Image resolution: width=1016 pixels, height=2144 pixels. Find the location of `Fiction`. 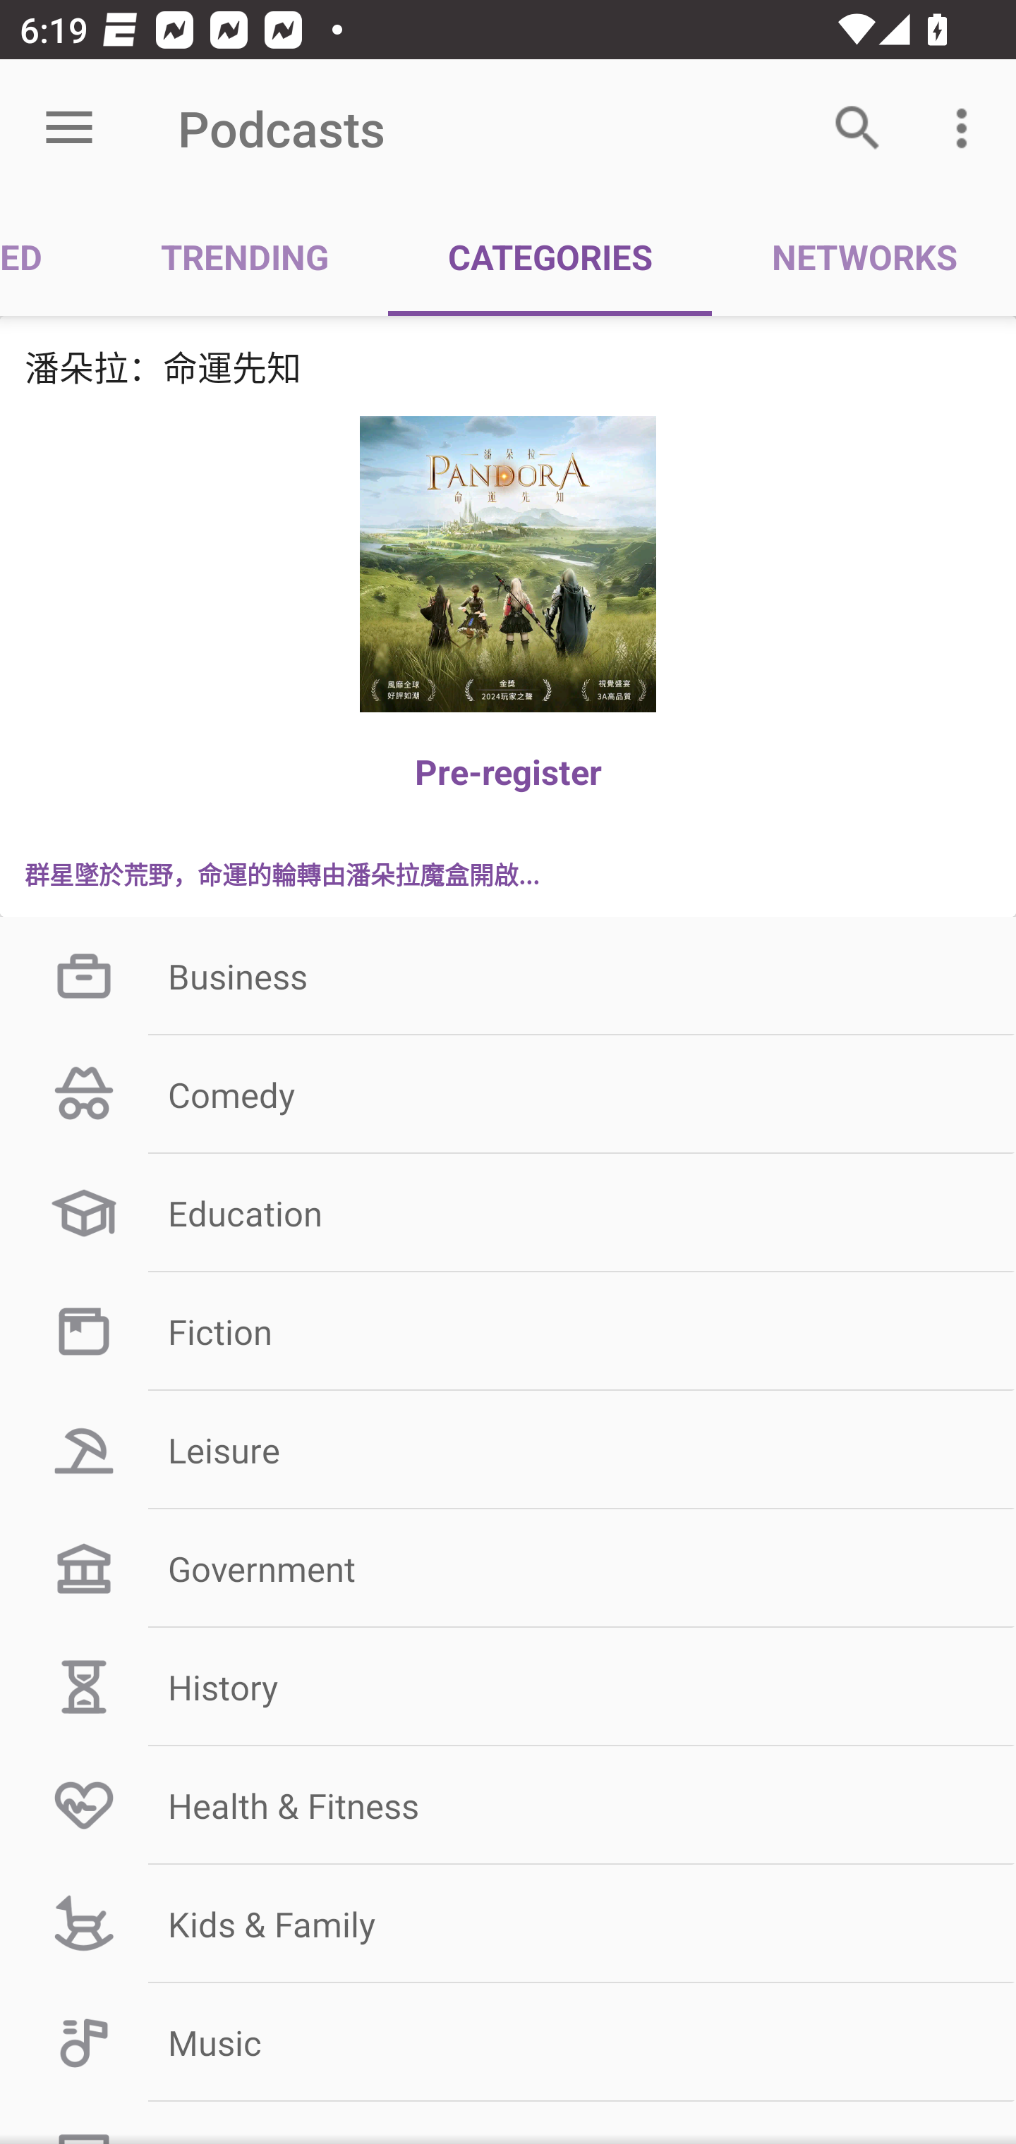

Fiction is located at coordinates (508, 1331).